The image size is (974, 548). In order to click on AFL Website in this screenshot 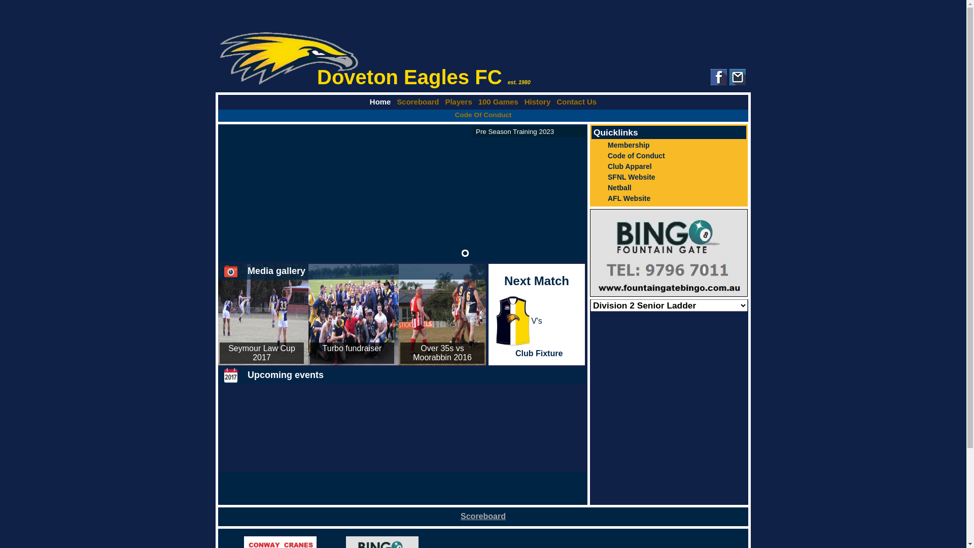, I will do `click(669, 198)`.